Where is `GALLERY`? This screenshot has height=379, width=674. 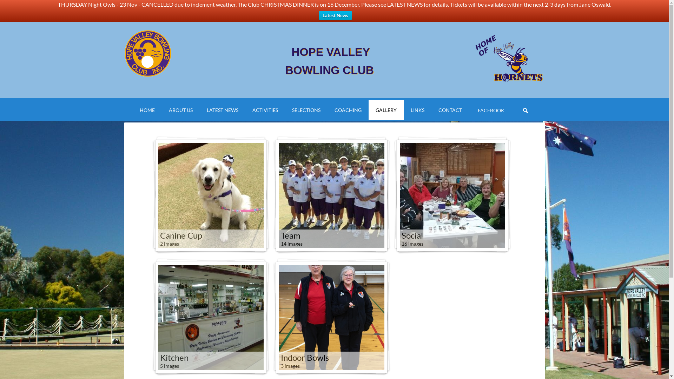 GALLERY is located at coordinates (386, 110).